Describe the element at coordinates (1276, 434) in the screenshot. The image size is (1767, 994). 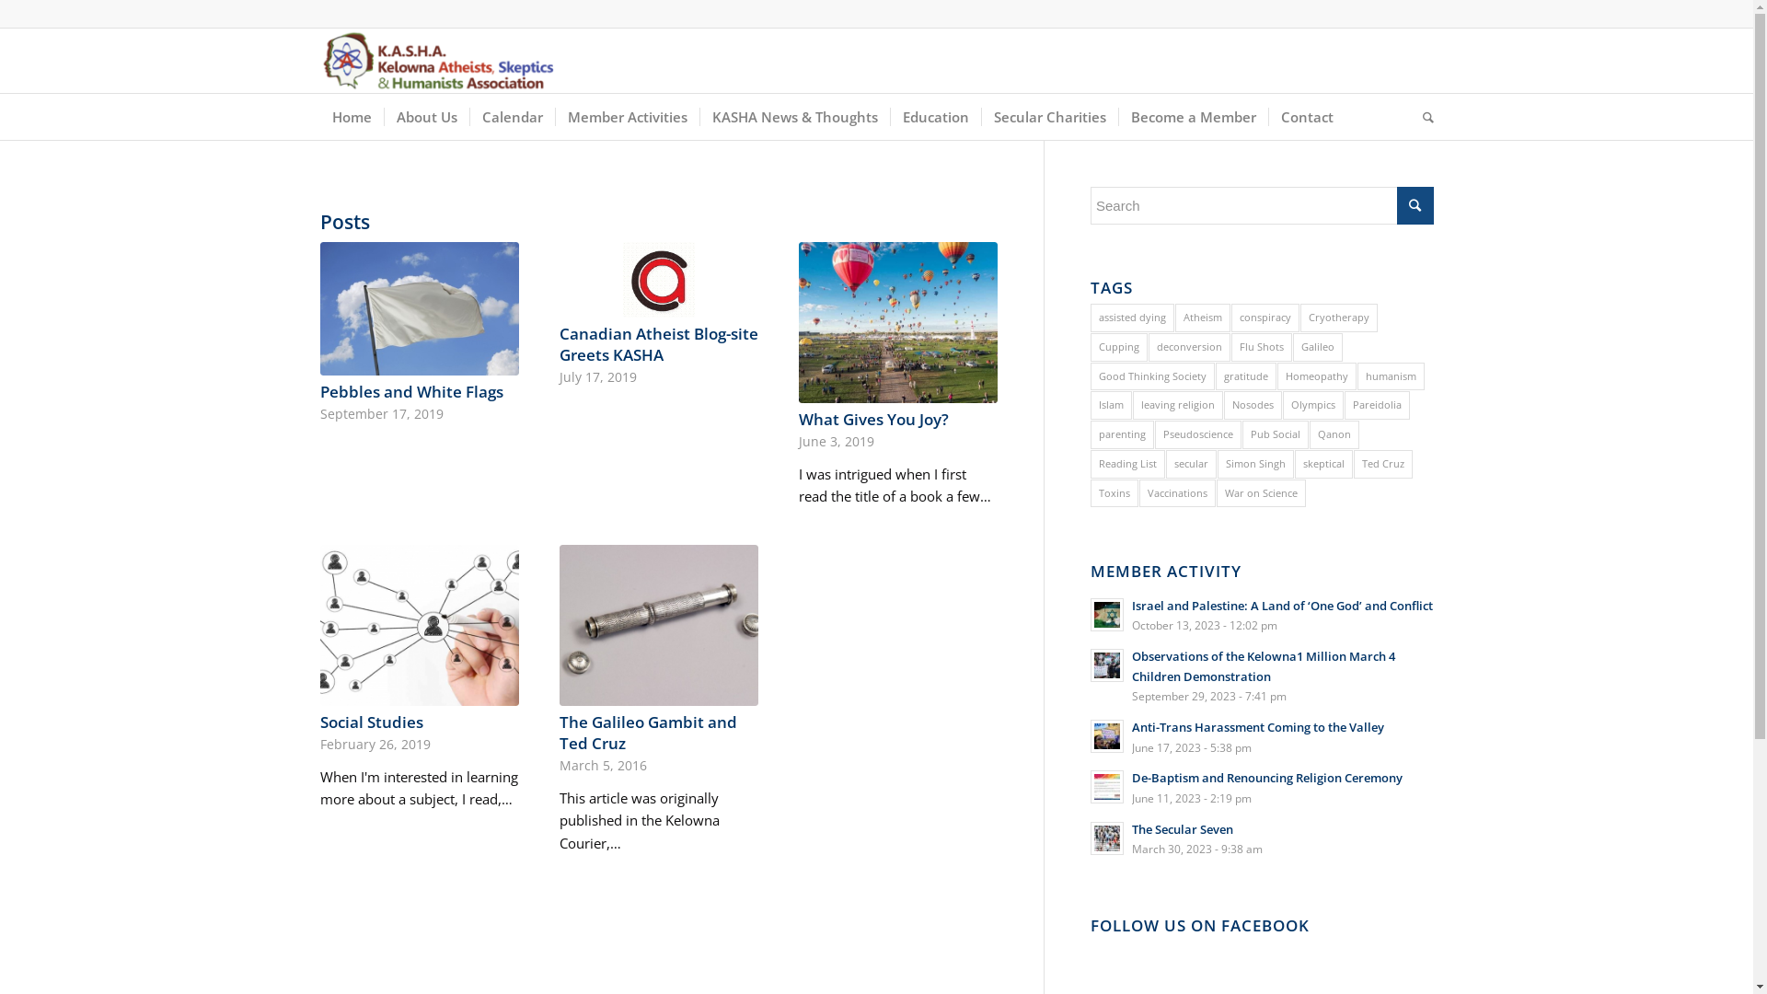
I see `Pub Social` at that location.